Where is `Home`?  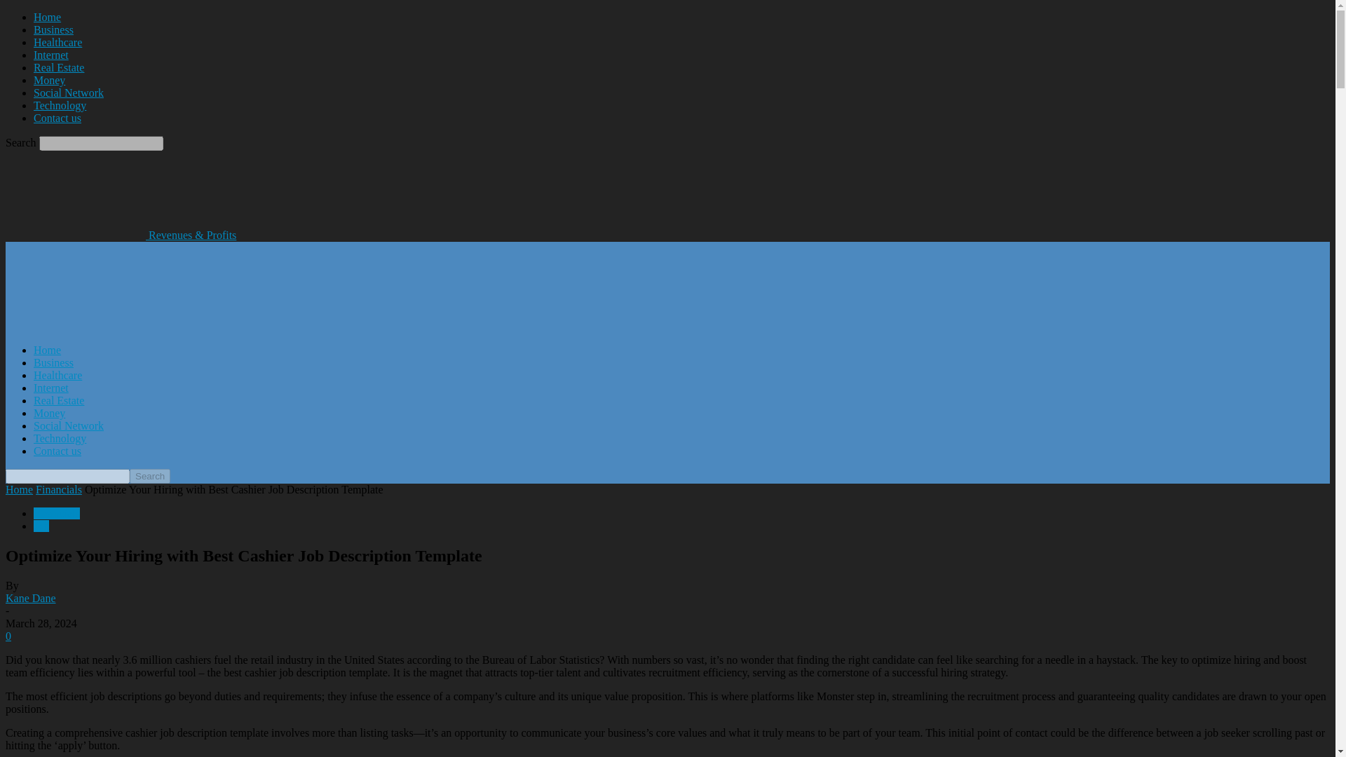 Home is located at coordinates (18, 489).